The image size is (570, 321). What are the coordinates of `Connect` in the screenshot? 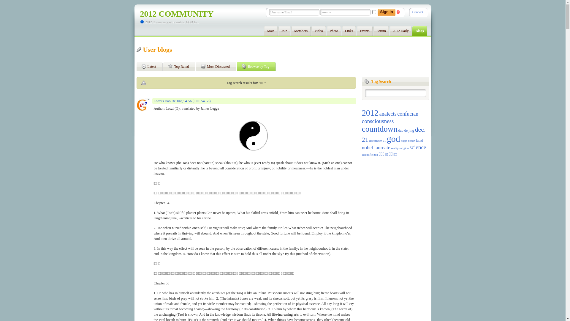 It's located at (418, 12).